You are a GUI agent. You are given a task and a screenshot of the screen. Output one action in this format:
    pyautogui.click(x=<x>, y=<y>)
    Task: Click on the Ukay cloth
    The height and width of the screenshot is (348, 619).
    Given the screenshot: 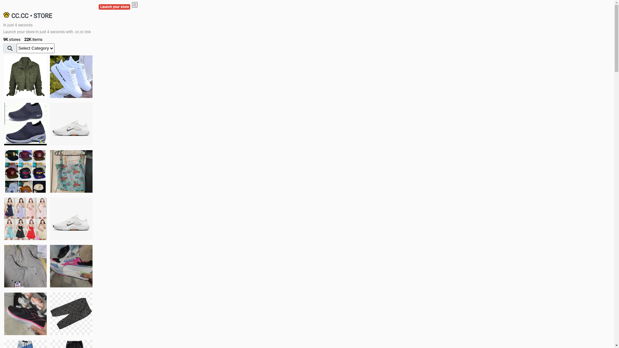 What is the action you would take?
    pyautogui.click(x=71, y=171)
    